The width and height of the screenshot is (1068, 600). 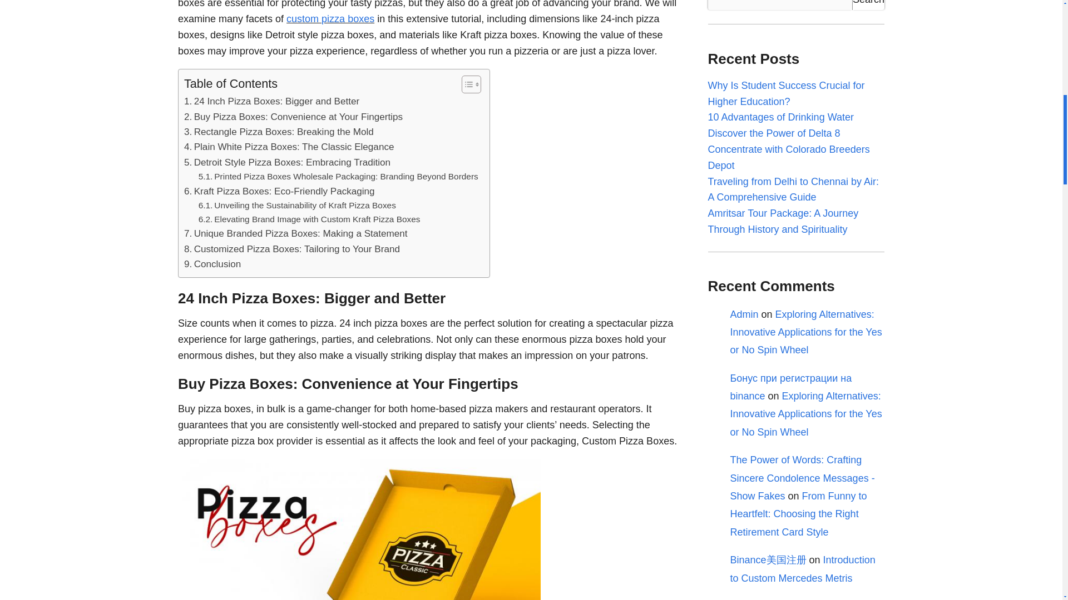 I want to click on Kraft Pizza Boxes: Eco-Friendly Packaging, so click(x=279, y=191).